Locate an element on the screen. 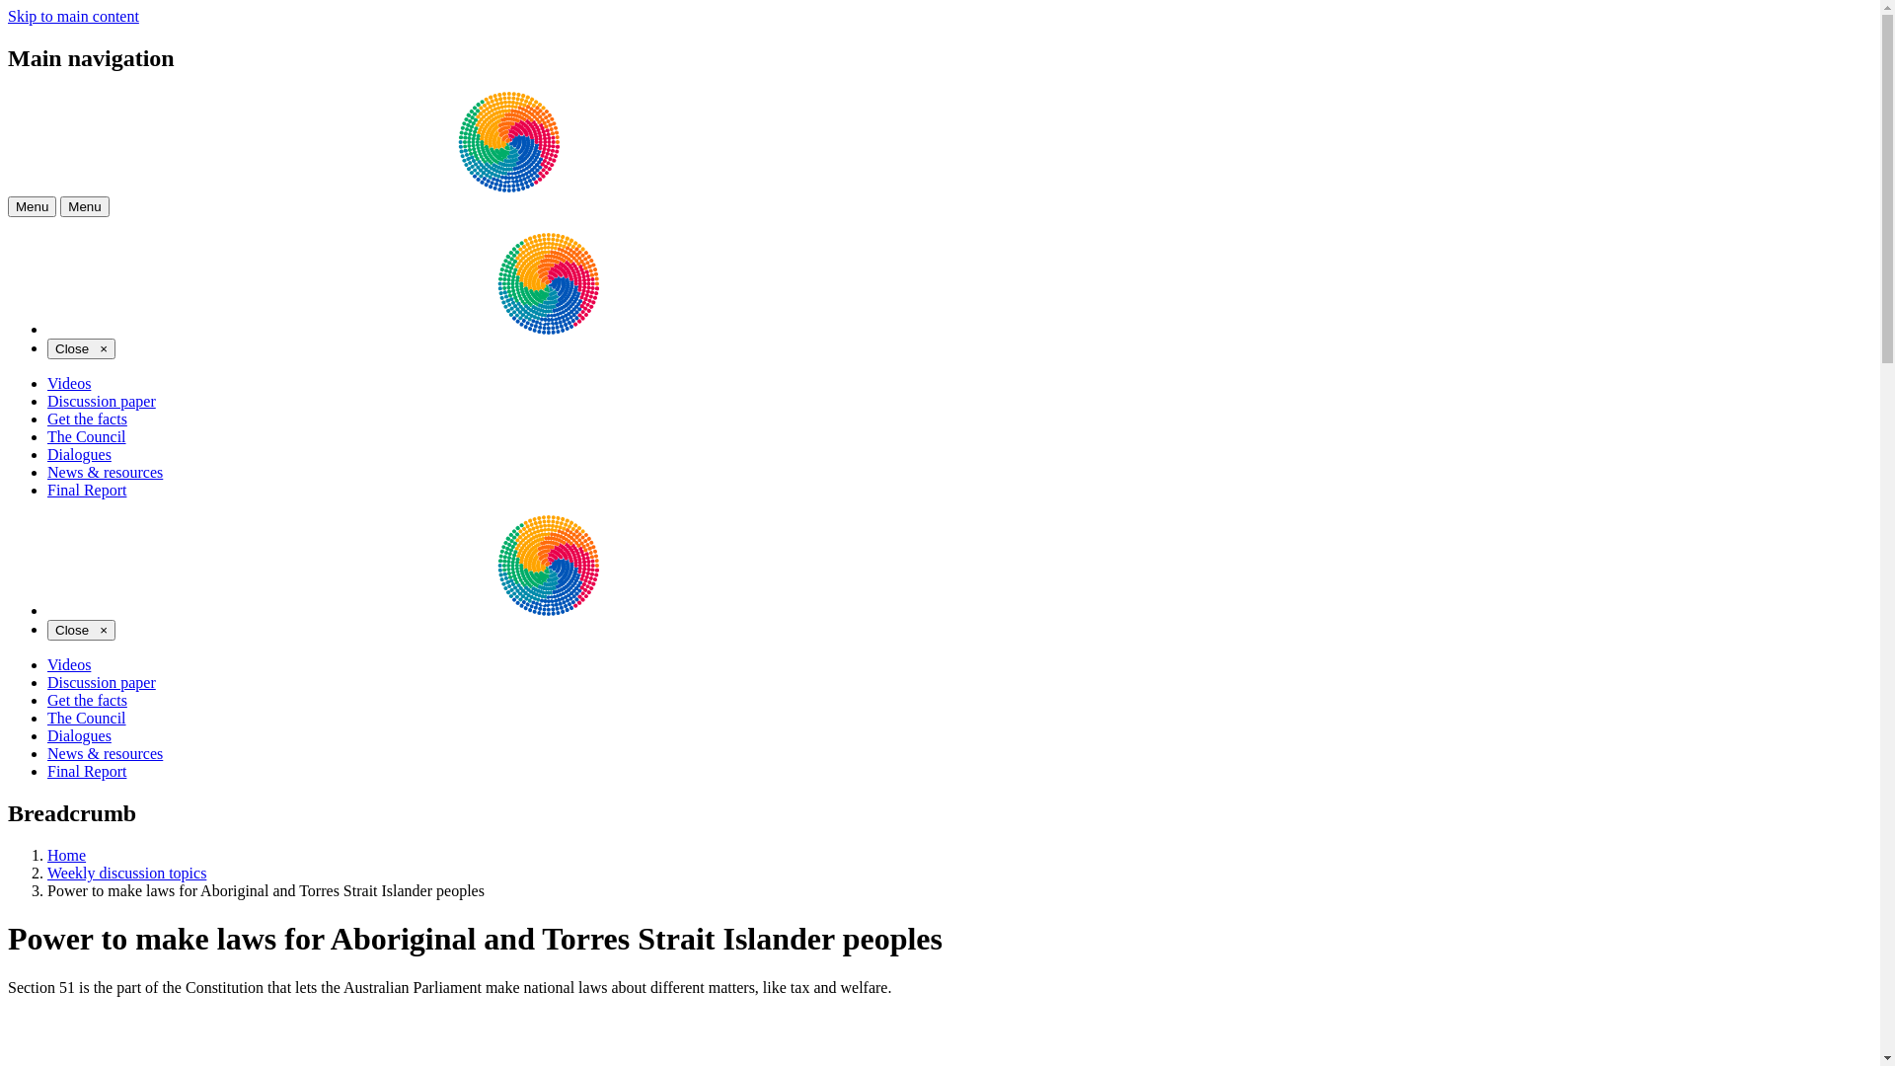 This screenshot has height=1066, width=1895. The Council is located at coordinates (87, 719).